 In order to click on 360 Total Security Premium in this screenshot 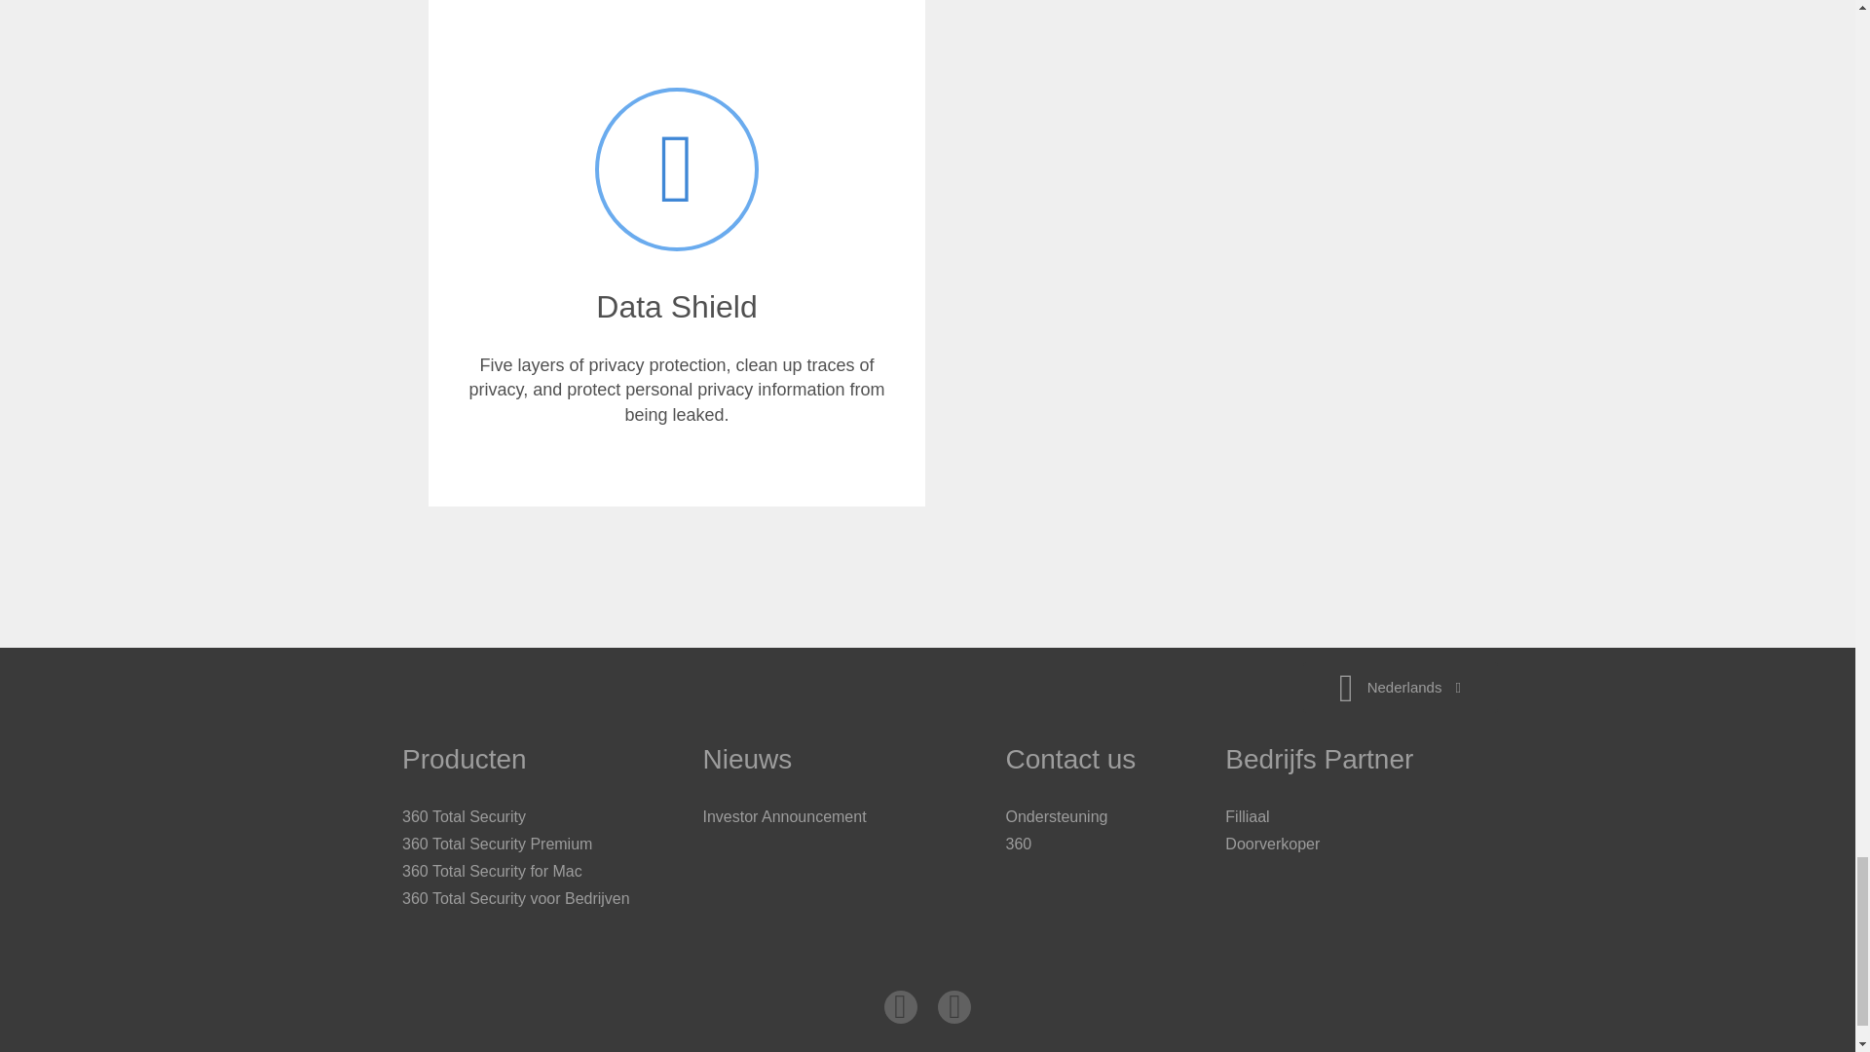, I will do `click(497, 844)`.